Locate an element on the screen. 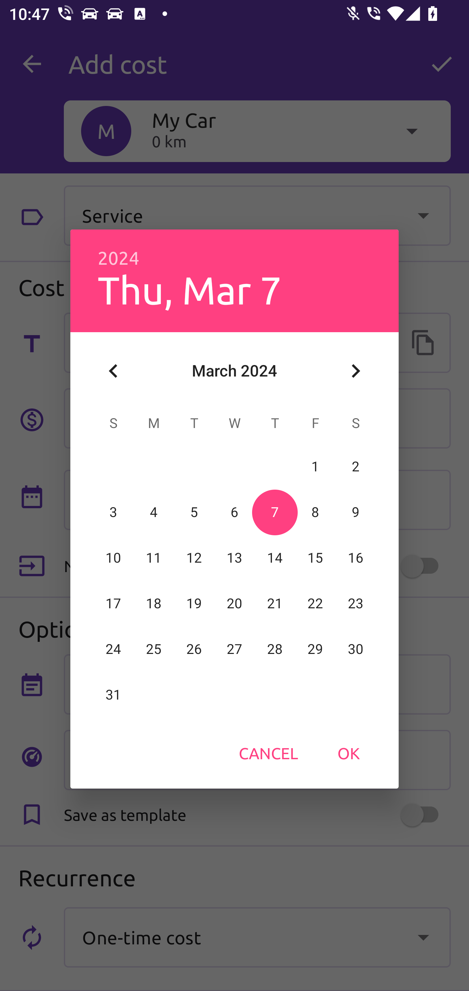 Image resolution: width=469 pixels, height=991 pixels. 18 18 March 2024 is located at coordinates (154, 603).